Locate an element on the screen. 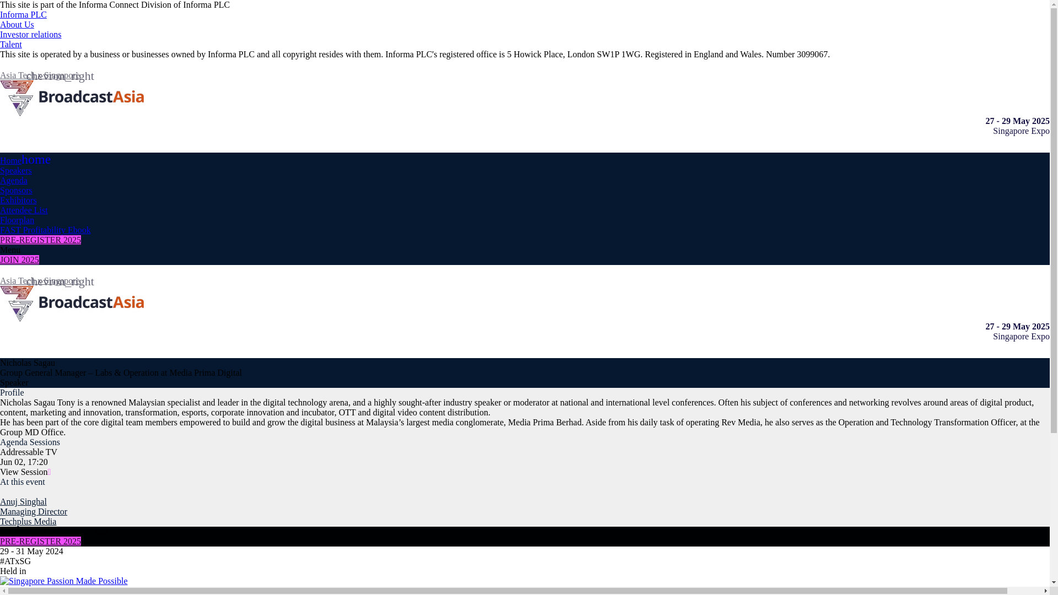  Talent is located at coordinates (11, 44).